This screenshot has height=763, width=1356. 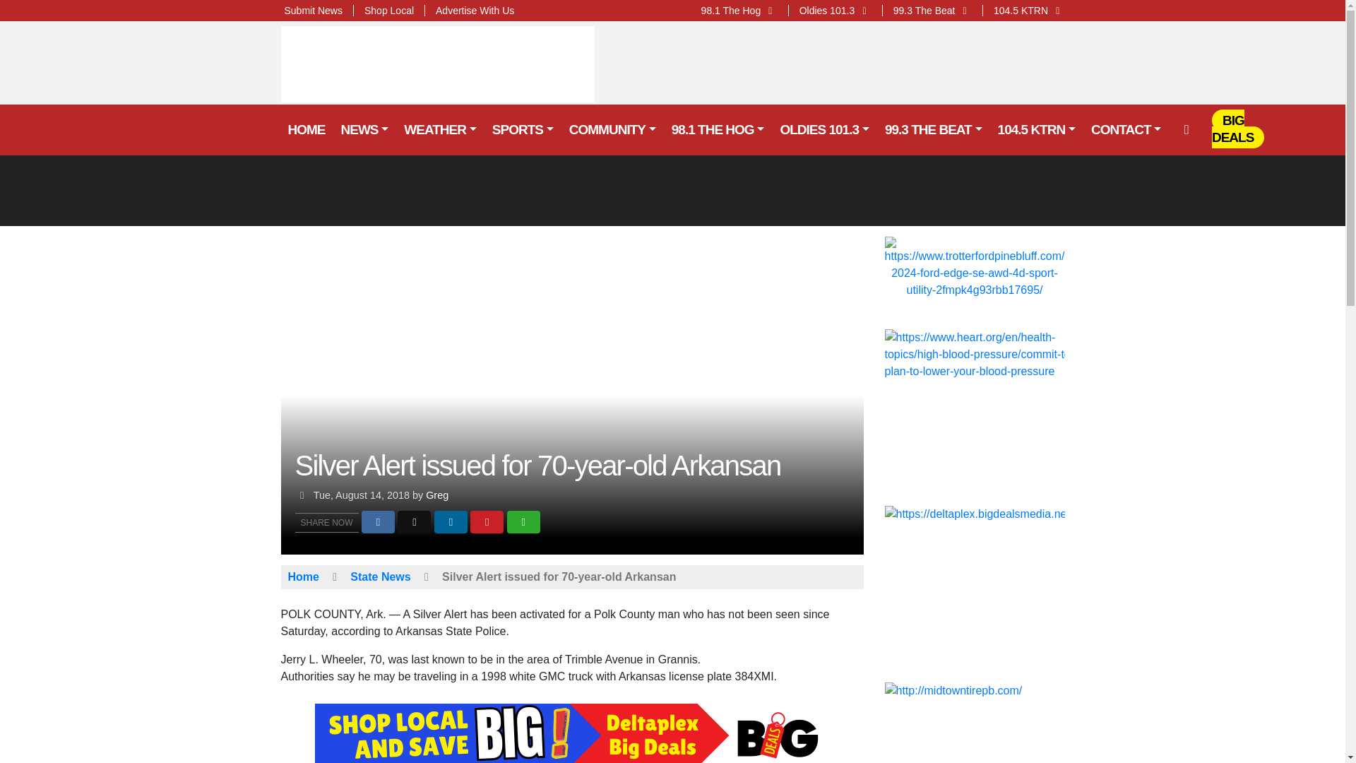 I want to click on Posts by Greg, so click(x=436, y=495).